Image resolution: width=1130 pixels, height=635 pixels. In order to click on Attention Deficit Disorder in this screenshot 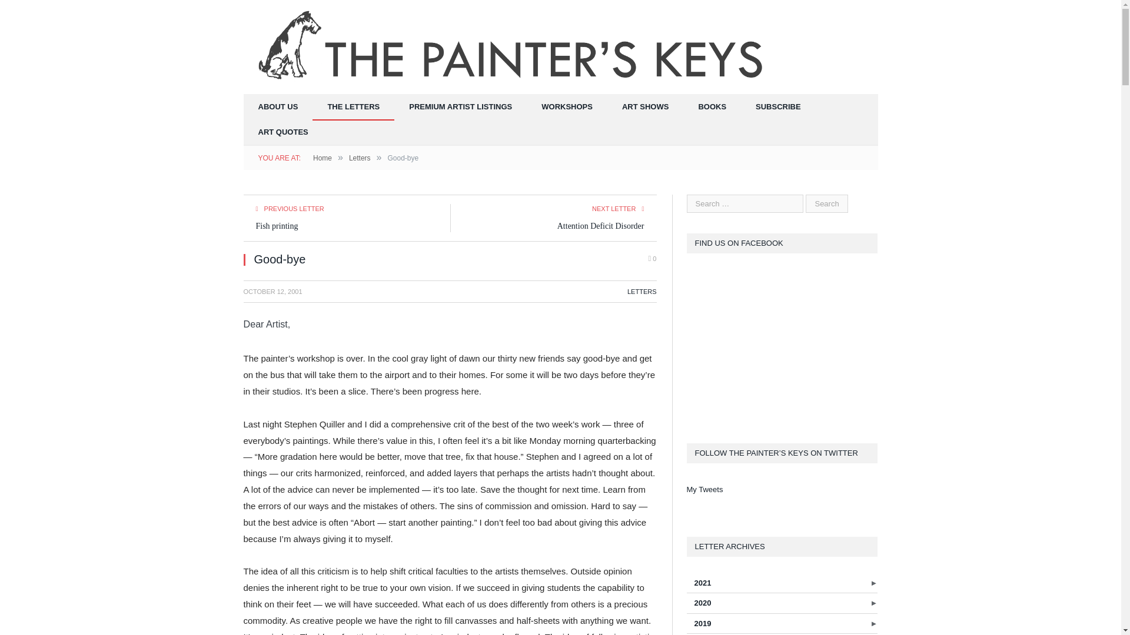, I will do `click(600, 226)`.